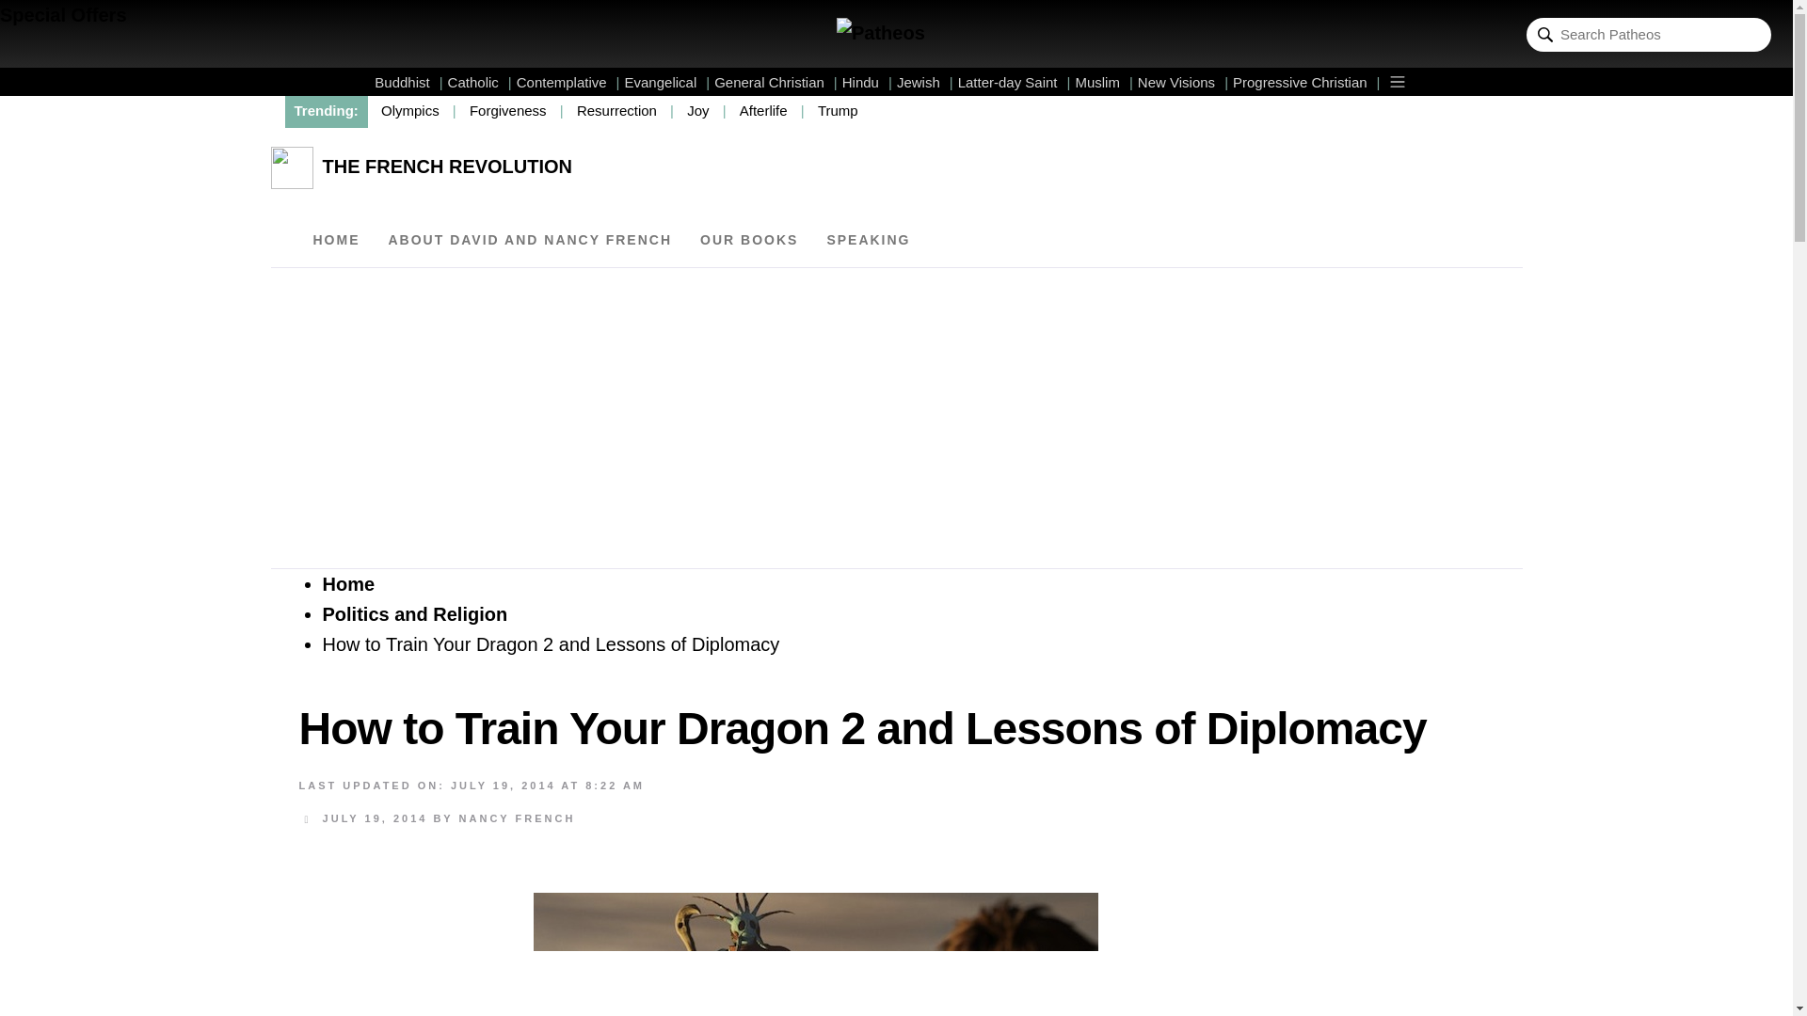  What do you see at coordinates (1103, 82) in the screenshot?
I see `Muslim` at bounding box center [1103, 82].